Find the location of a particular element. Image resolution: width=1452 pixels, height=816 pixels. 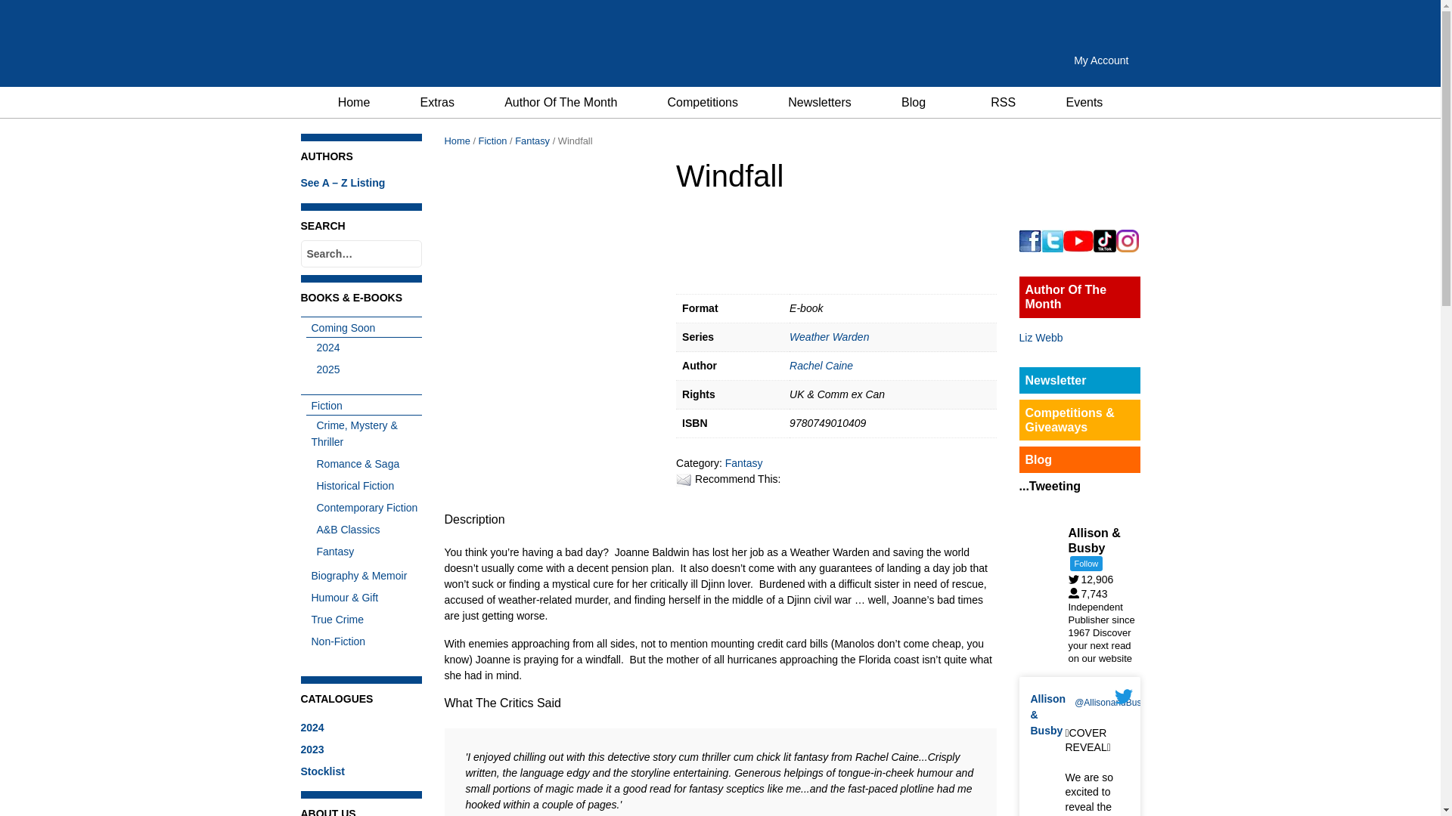

7,743 Followers is located at coordinates (1091, 593).